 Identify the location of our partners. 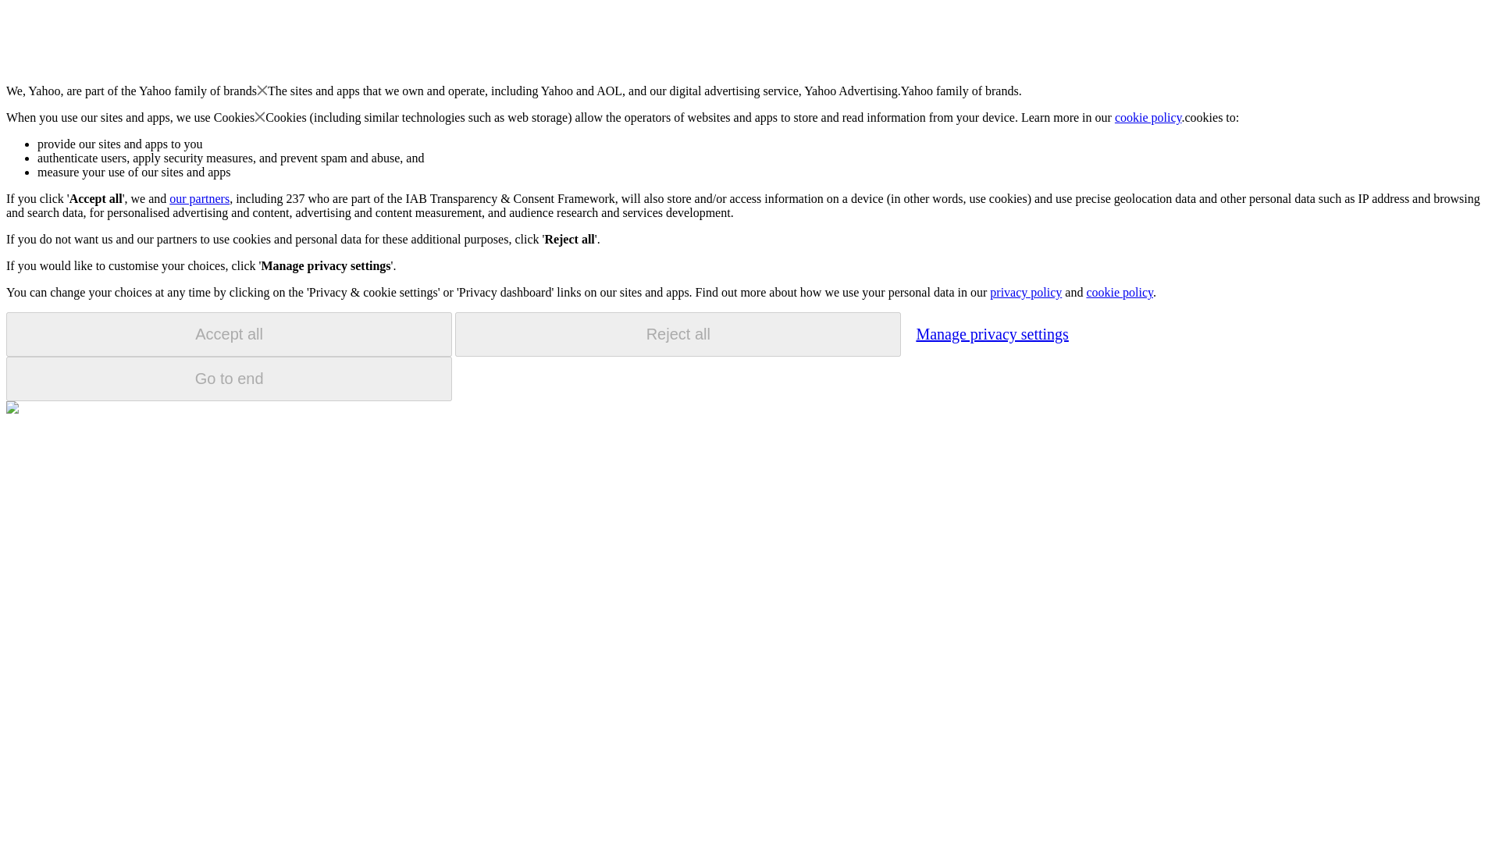
(198, 198).